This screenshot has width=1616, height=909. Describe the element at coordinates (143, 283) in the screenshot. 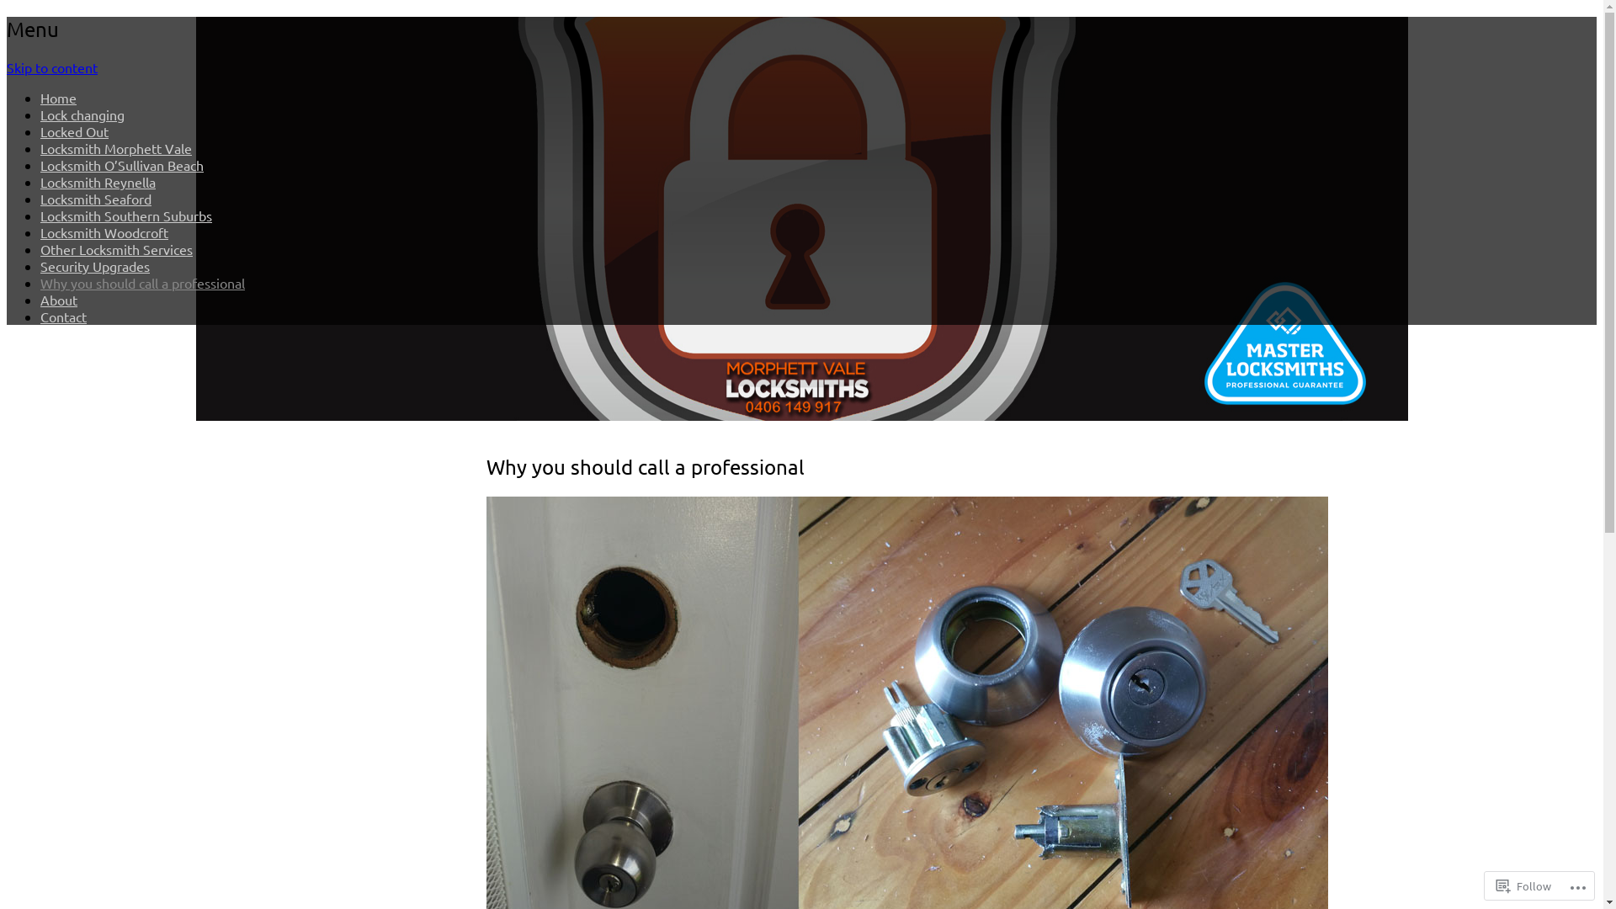

I see `Why you should call a professional` at that location.